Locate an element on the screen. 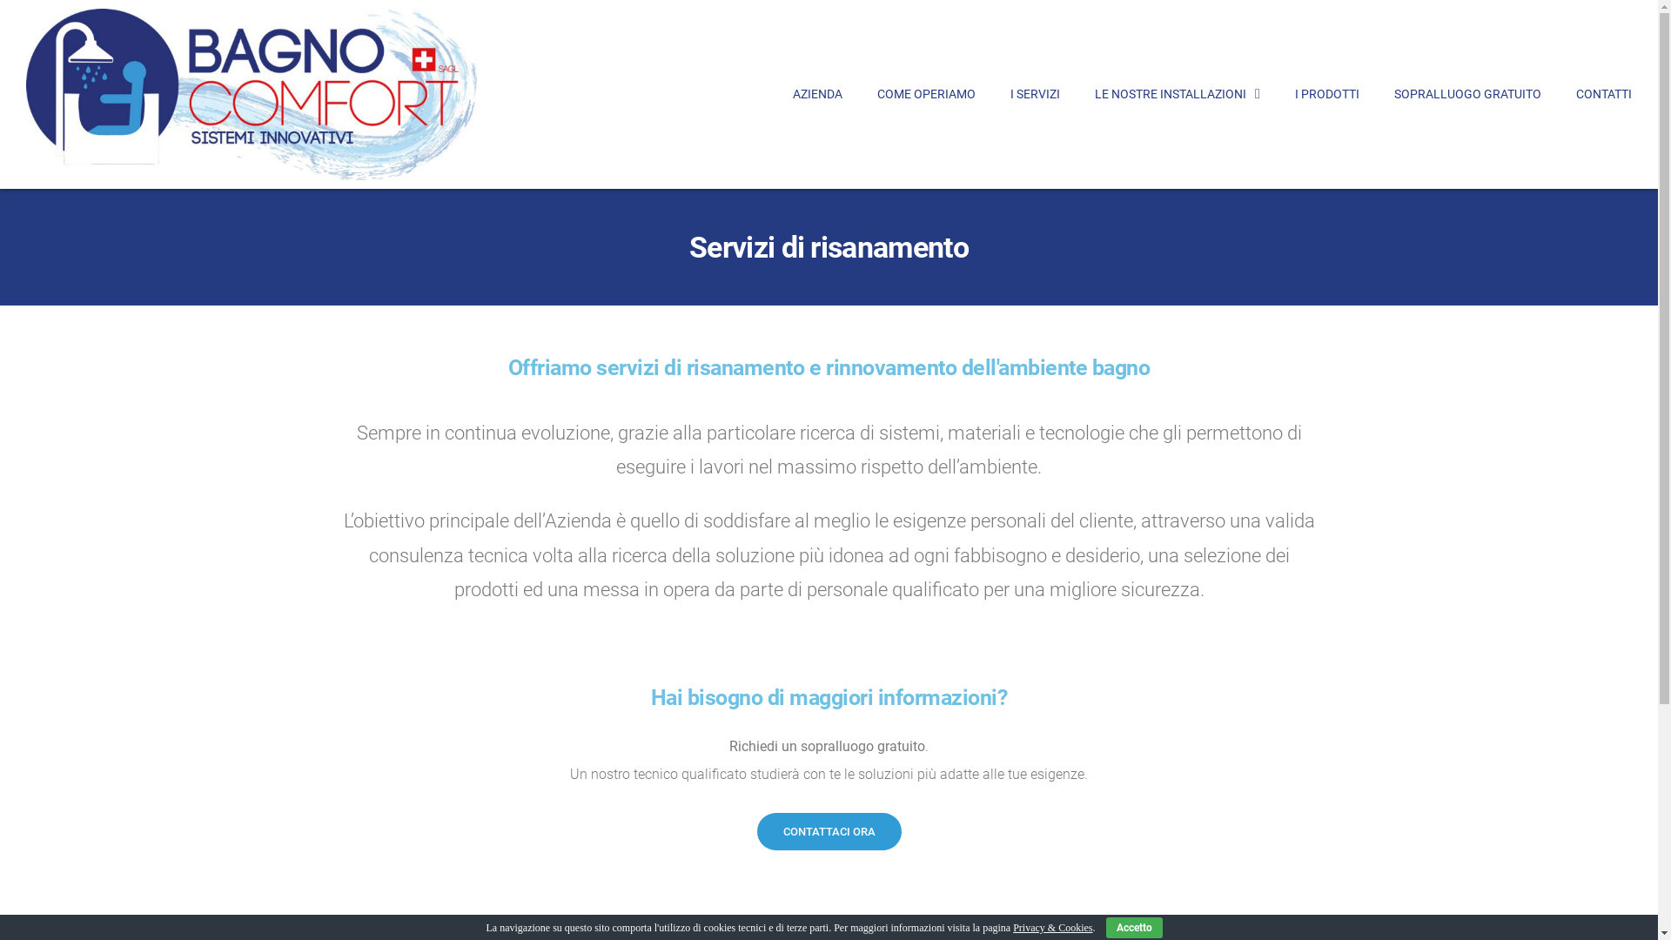 This screenshot has height=940, width=1671. SOPRALLUOGO GRATUITO is located at coordinates (1467, 94).